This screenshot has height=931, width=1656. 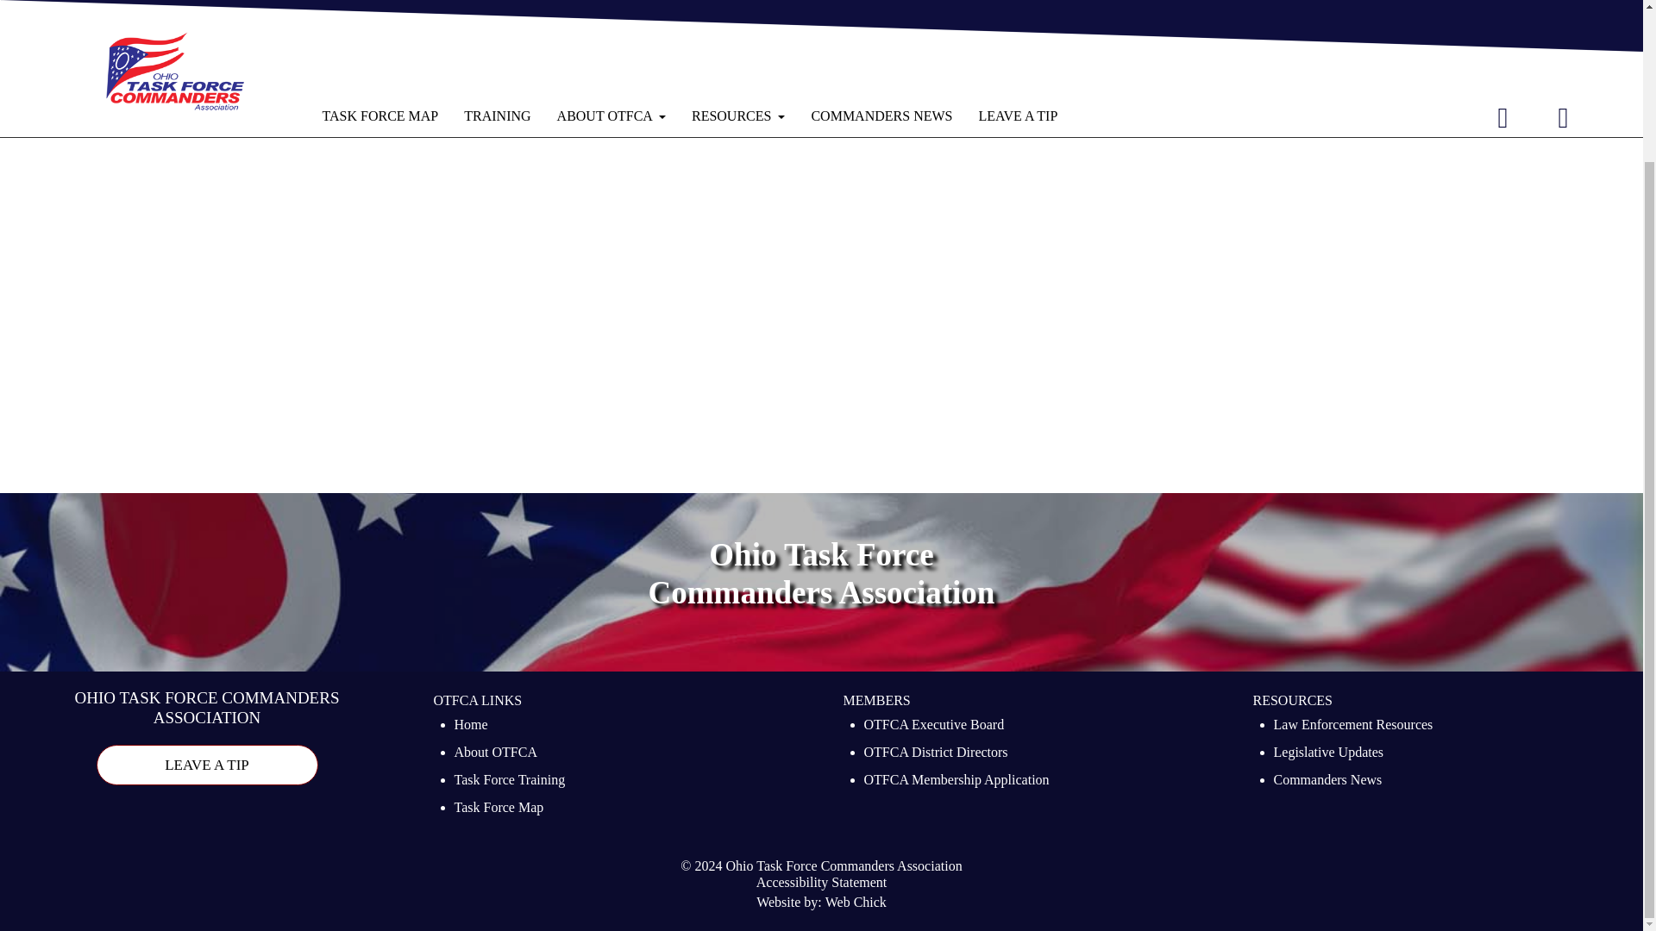 I want to click on Task Force Map, so click(x=499, y=809).